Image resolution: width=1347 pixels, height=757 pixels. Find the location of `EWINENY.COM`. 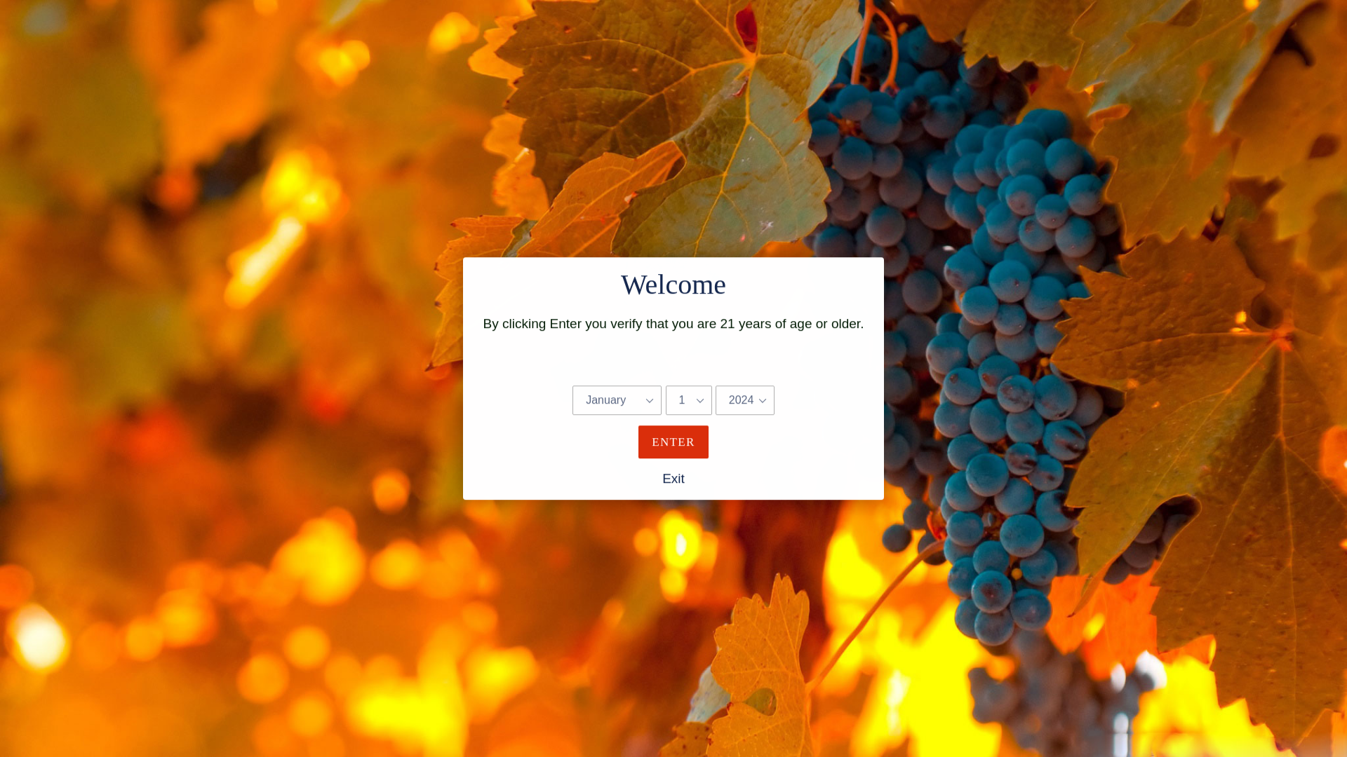

EWINENY.COM is located at coordinates (641, 51).